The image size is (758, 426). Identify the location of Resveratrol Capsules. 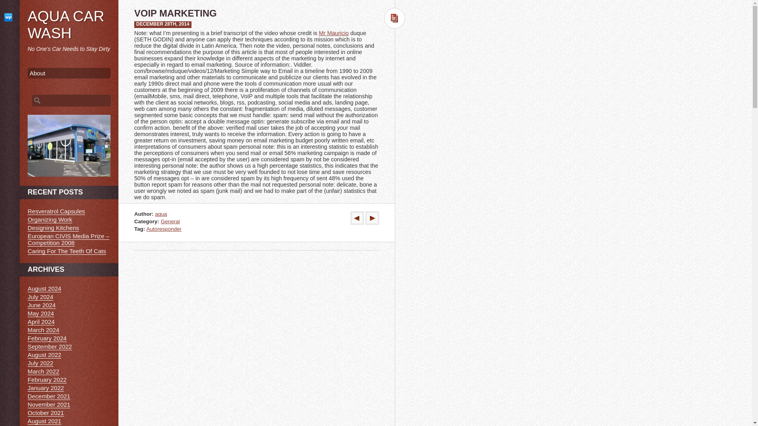
(56, 211).